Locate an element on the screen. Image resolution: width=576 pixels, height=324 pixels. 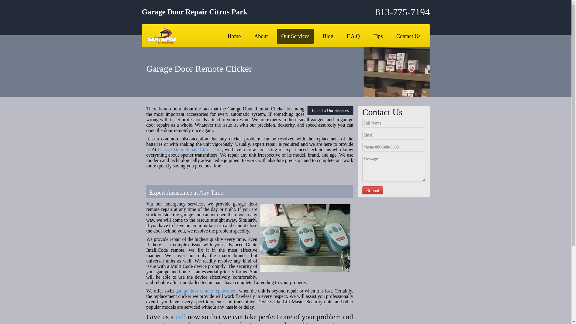
garage door remote replacement is located at coordinates (206, 291).